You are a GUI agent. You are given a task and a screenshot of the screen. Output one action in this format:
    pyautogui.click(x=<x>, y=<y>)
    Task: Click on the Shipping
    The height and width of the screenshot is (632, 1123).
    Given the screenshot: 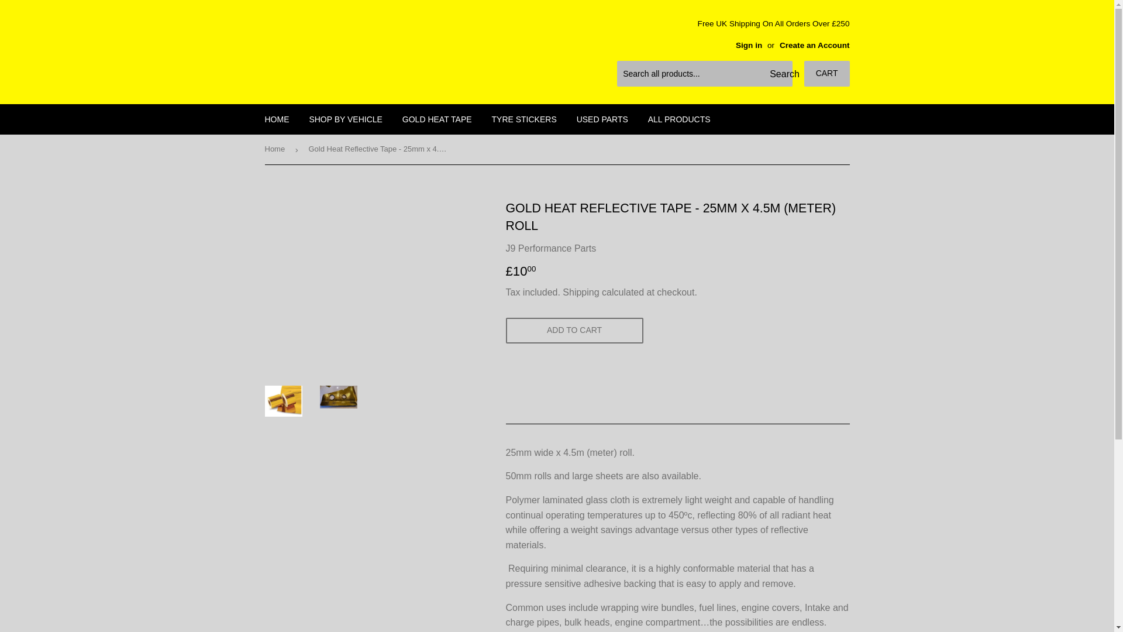 What is the action you would take?
    pyautogui.click(x=580, y=292)
    